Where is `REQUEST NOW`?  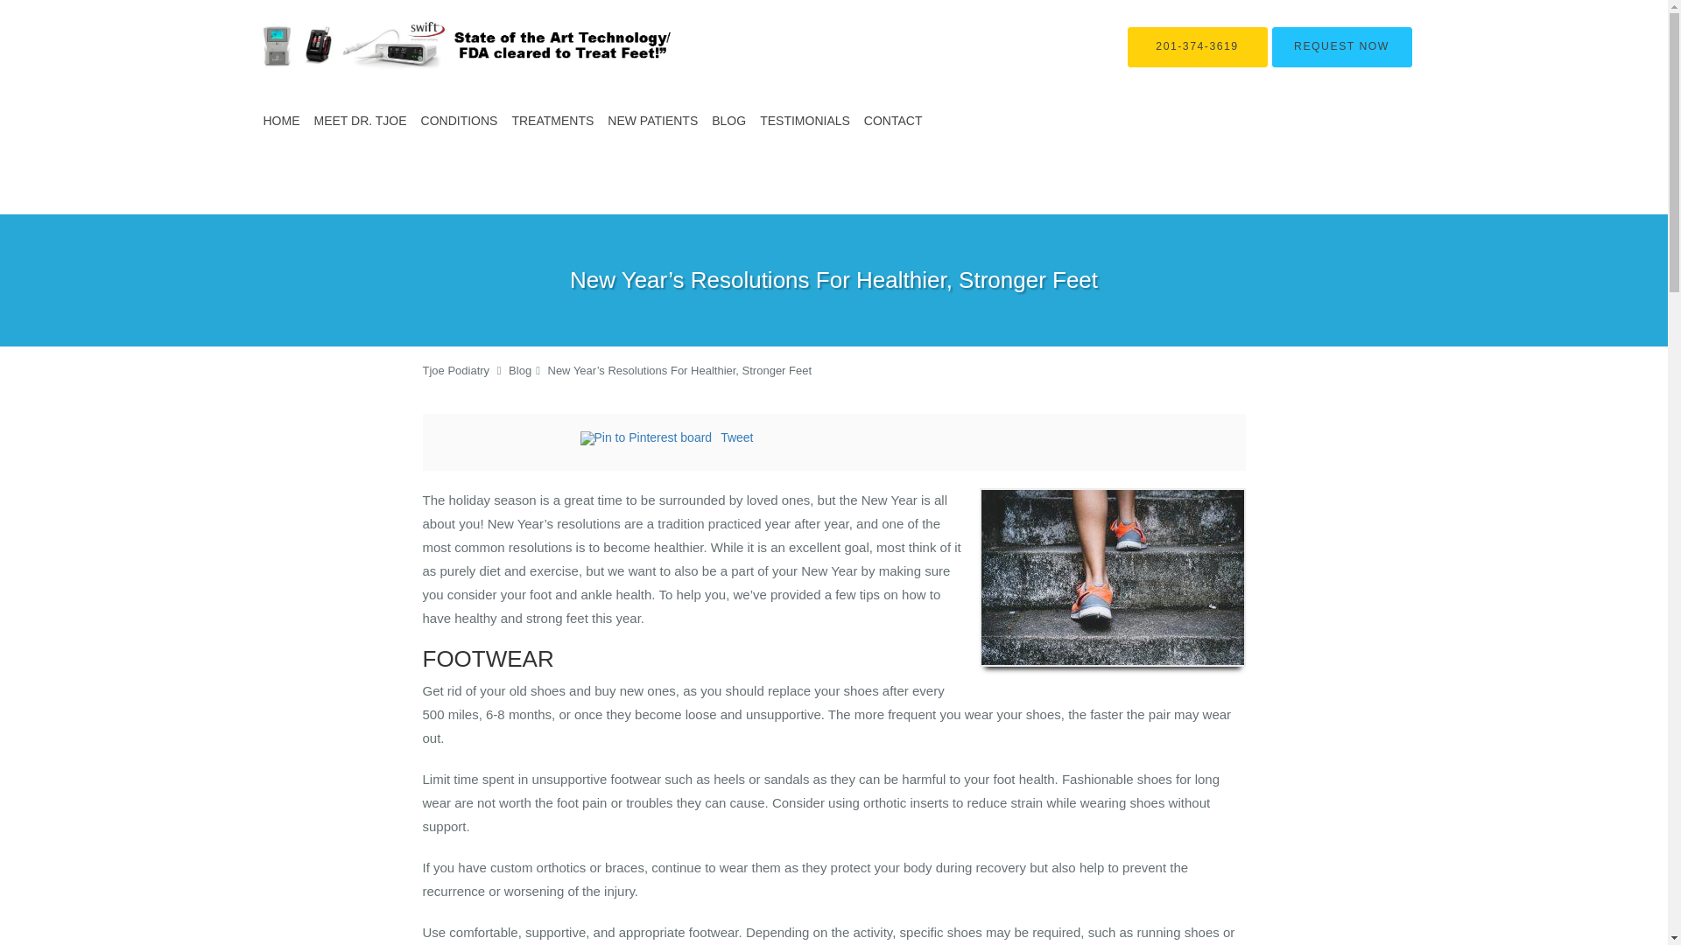
REQUEST NOW is located at coordinates (1341, 47).